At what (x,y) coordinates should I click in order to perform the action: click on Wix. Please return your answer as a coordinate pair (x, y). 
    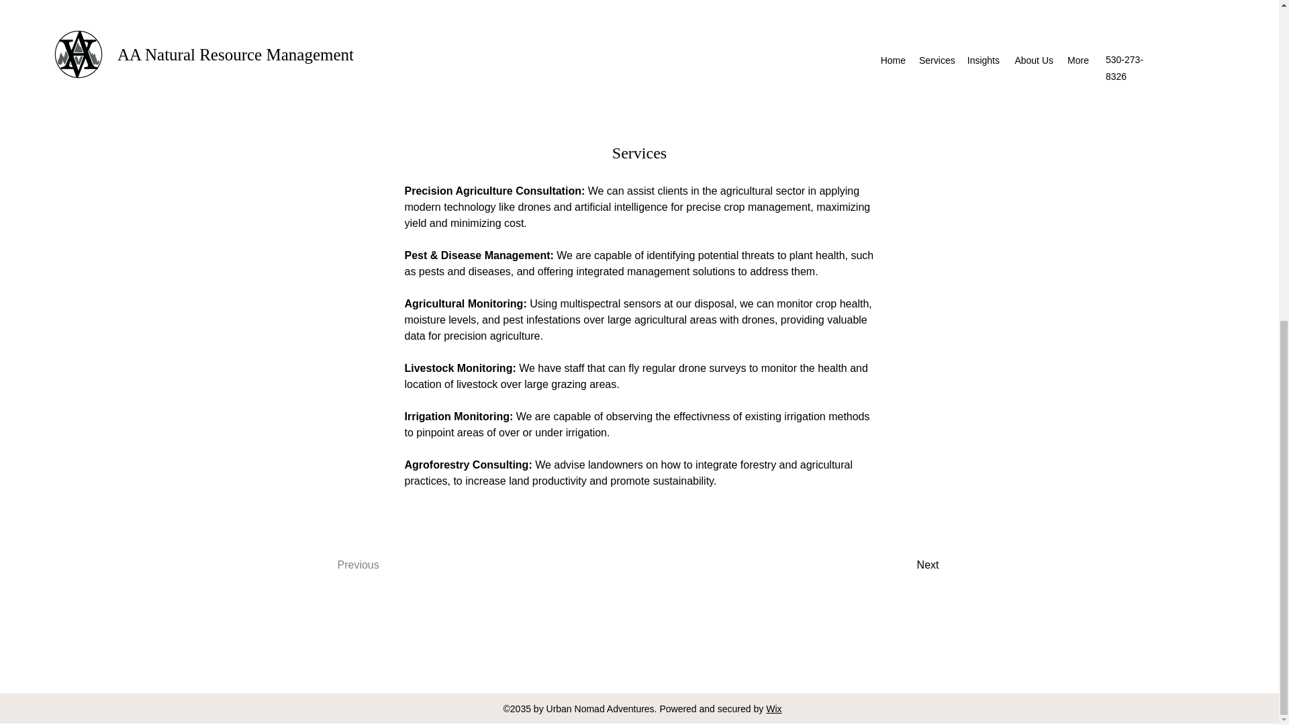
    Looking at the image, I should click on (773, 708).